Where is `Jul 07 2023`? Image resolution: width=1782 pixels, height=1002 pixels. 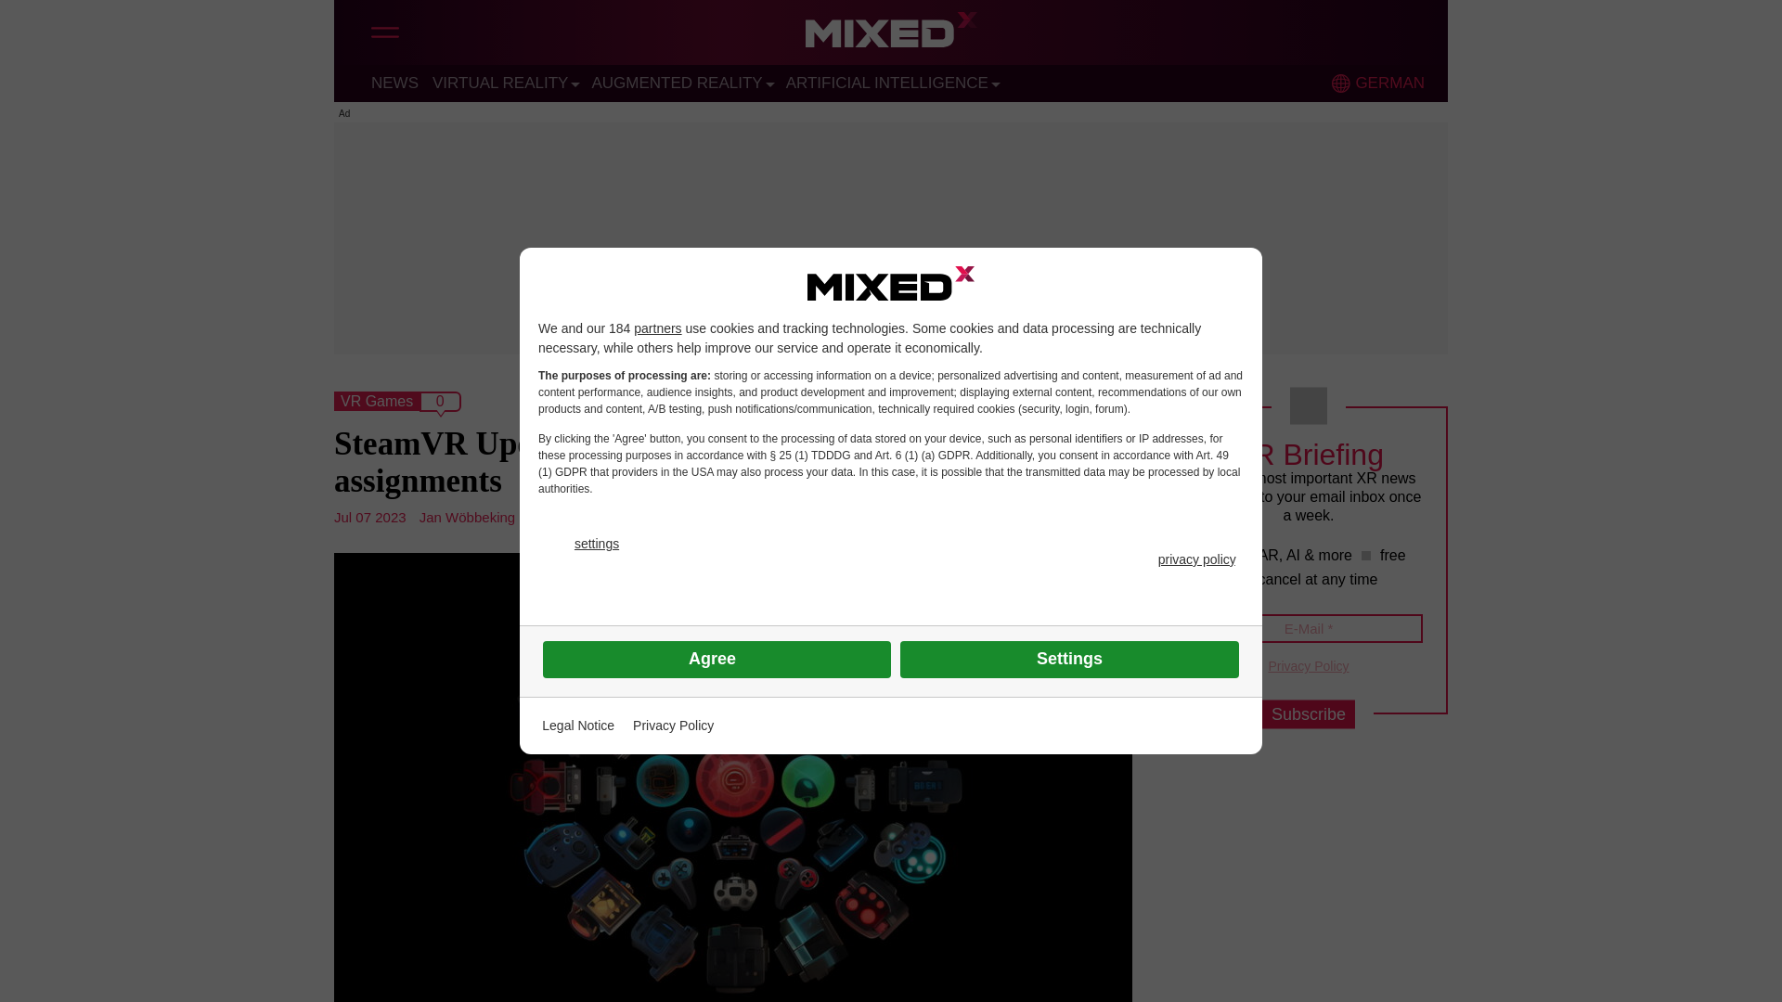
Jul 07 2023 is located at coordinates (369, 516).